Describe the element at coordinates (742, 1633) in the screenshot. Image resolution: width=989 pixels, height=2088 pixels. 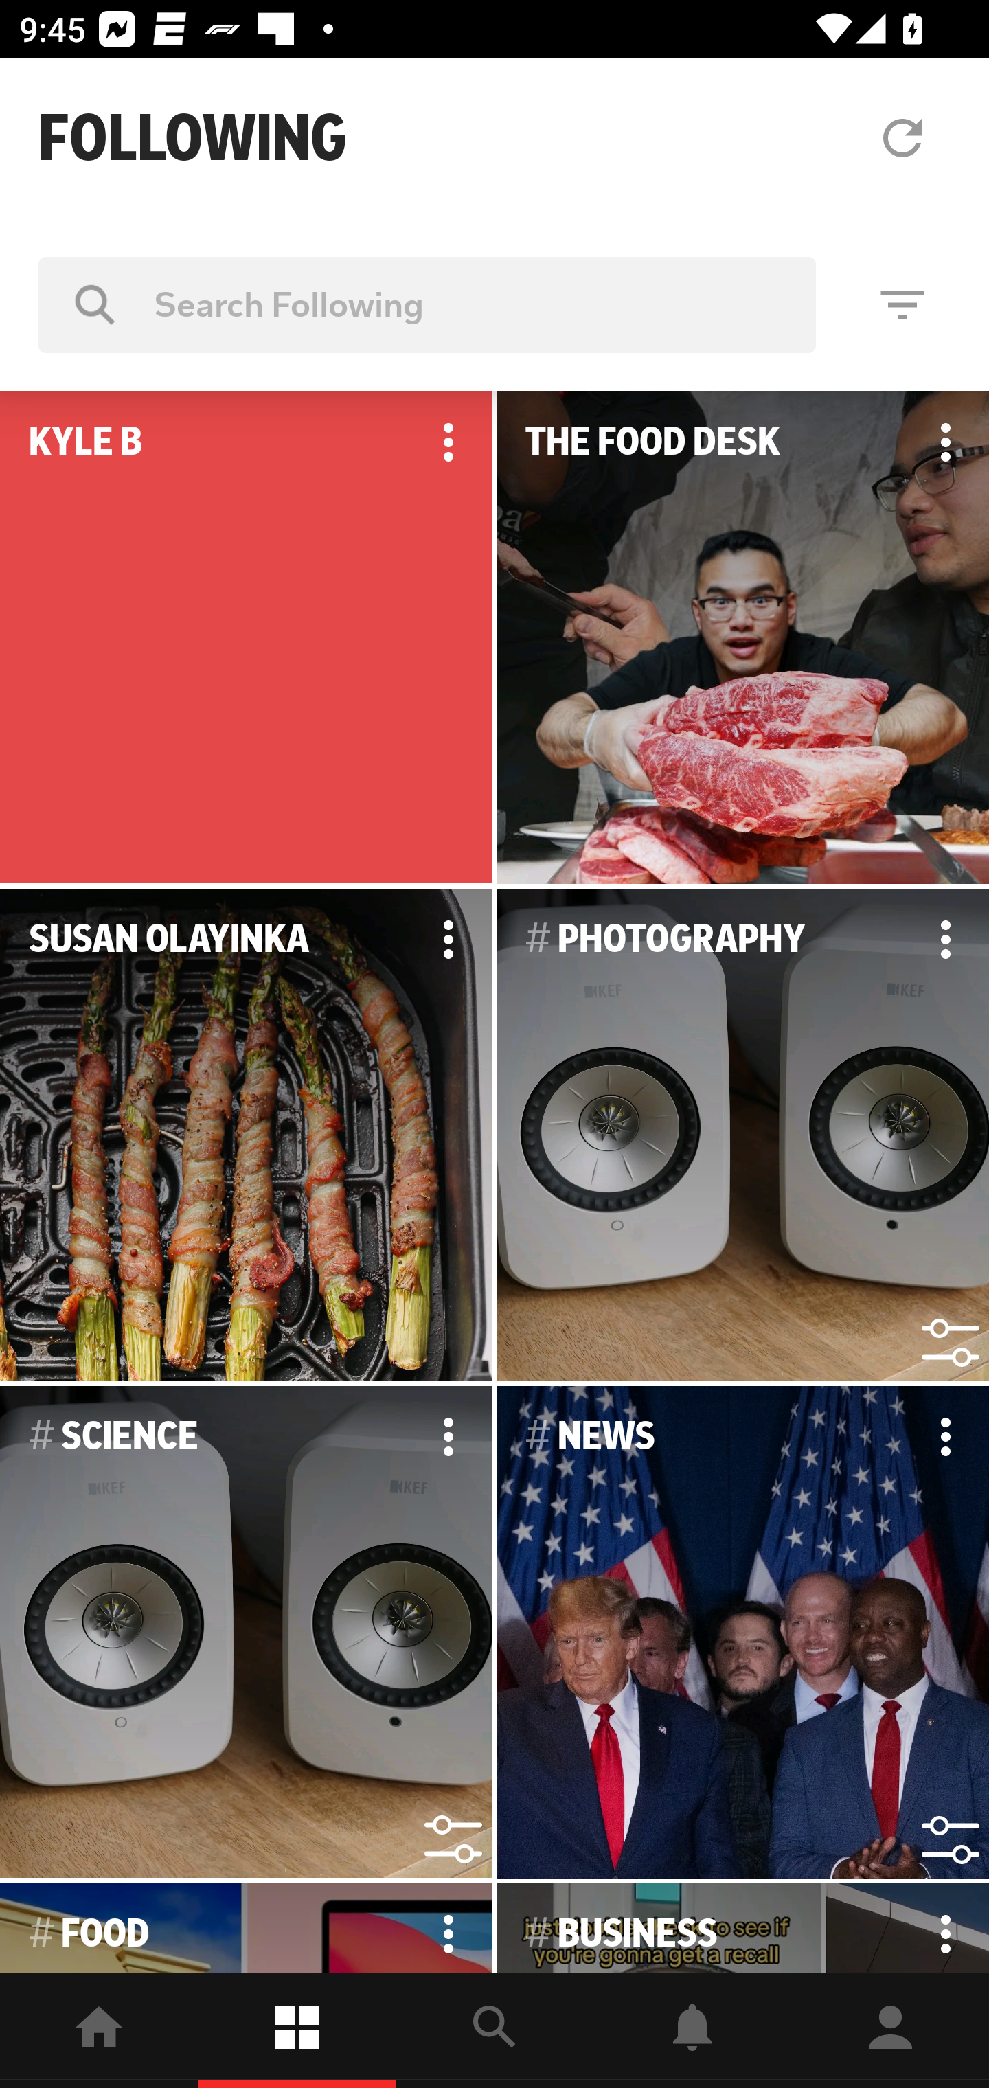
I see `# NEWS Options` at that location.